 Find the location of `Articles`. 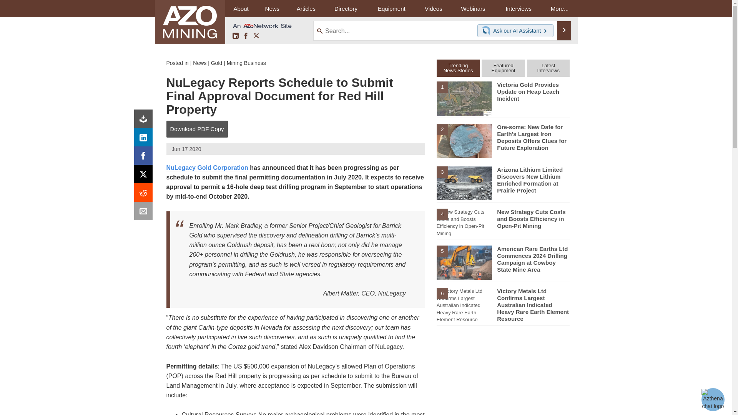

Articles is located at coordinates (306, 8).